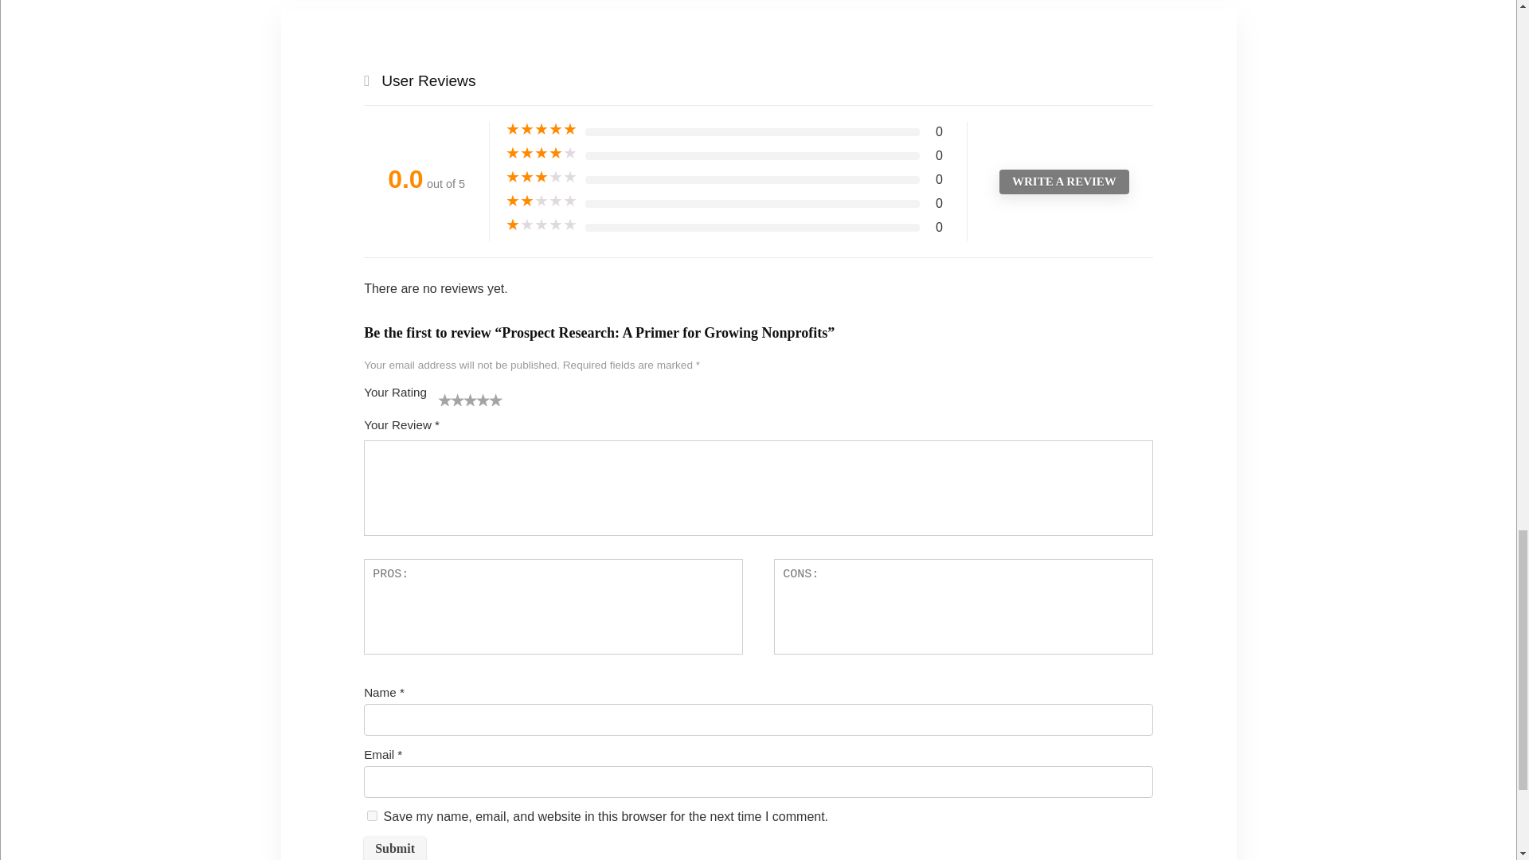 This screenshot has width=1529, height=860. Describe the element at coordinates (542, 177) in the screenshot. I see `Rated 3 out of 5` at that location.